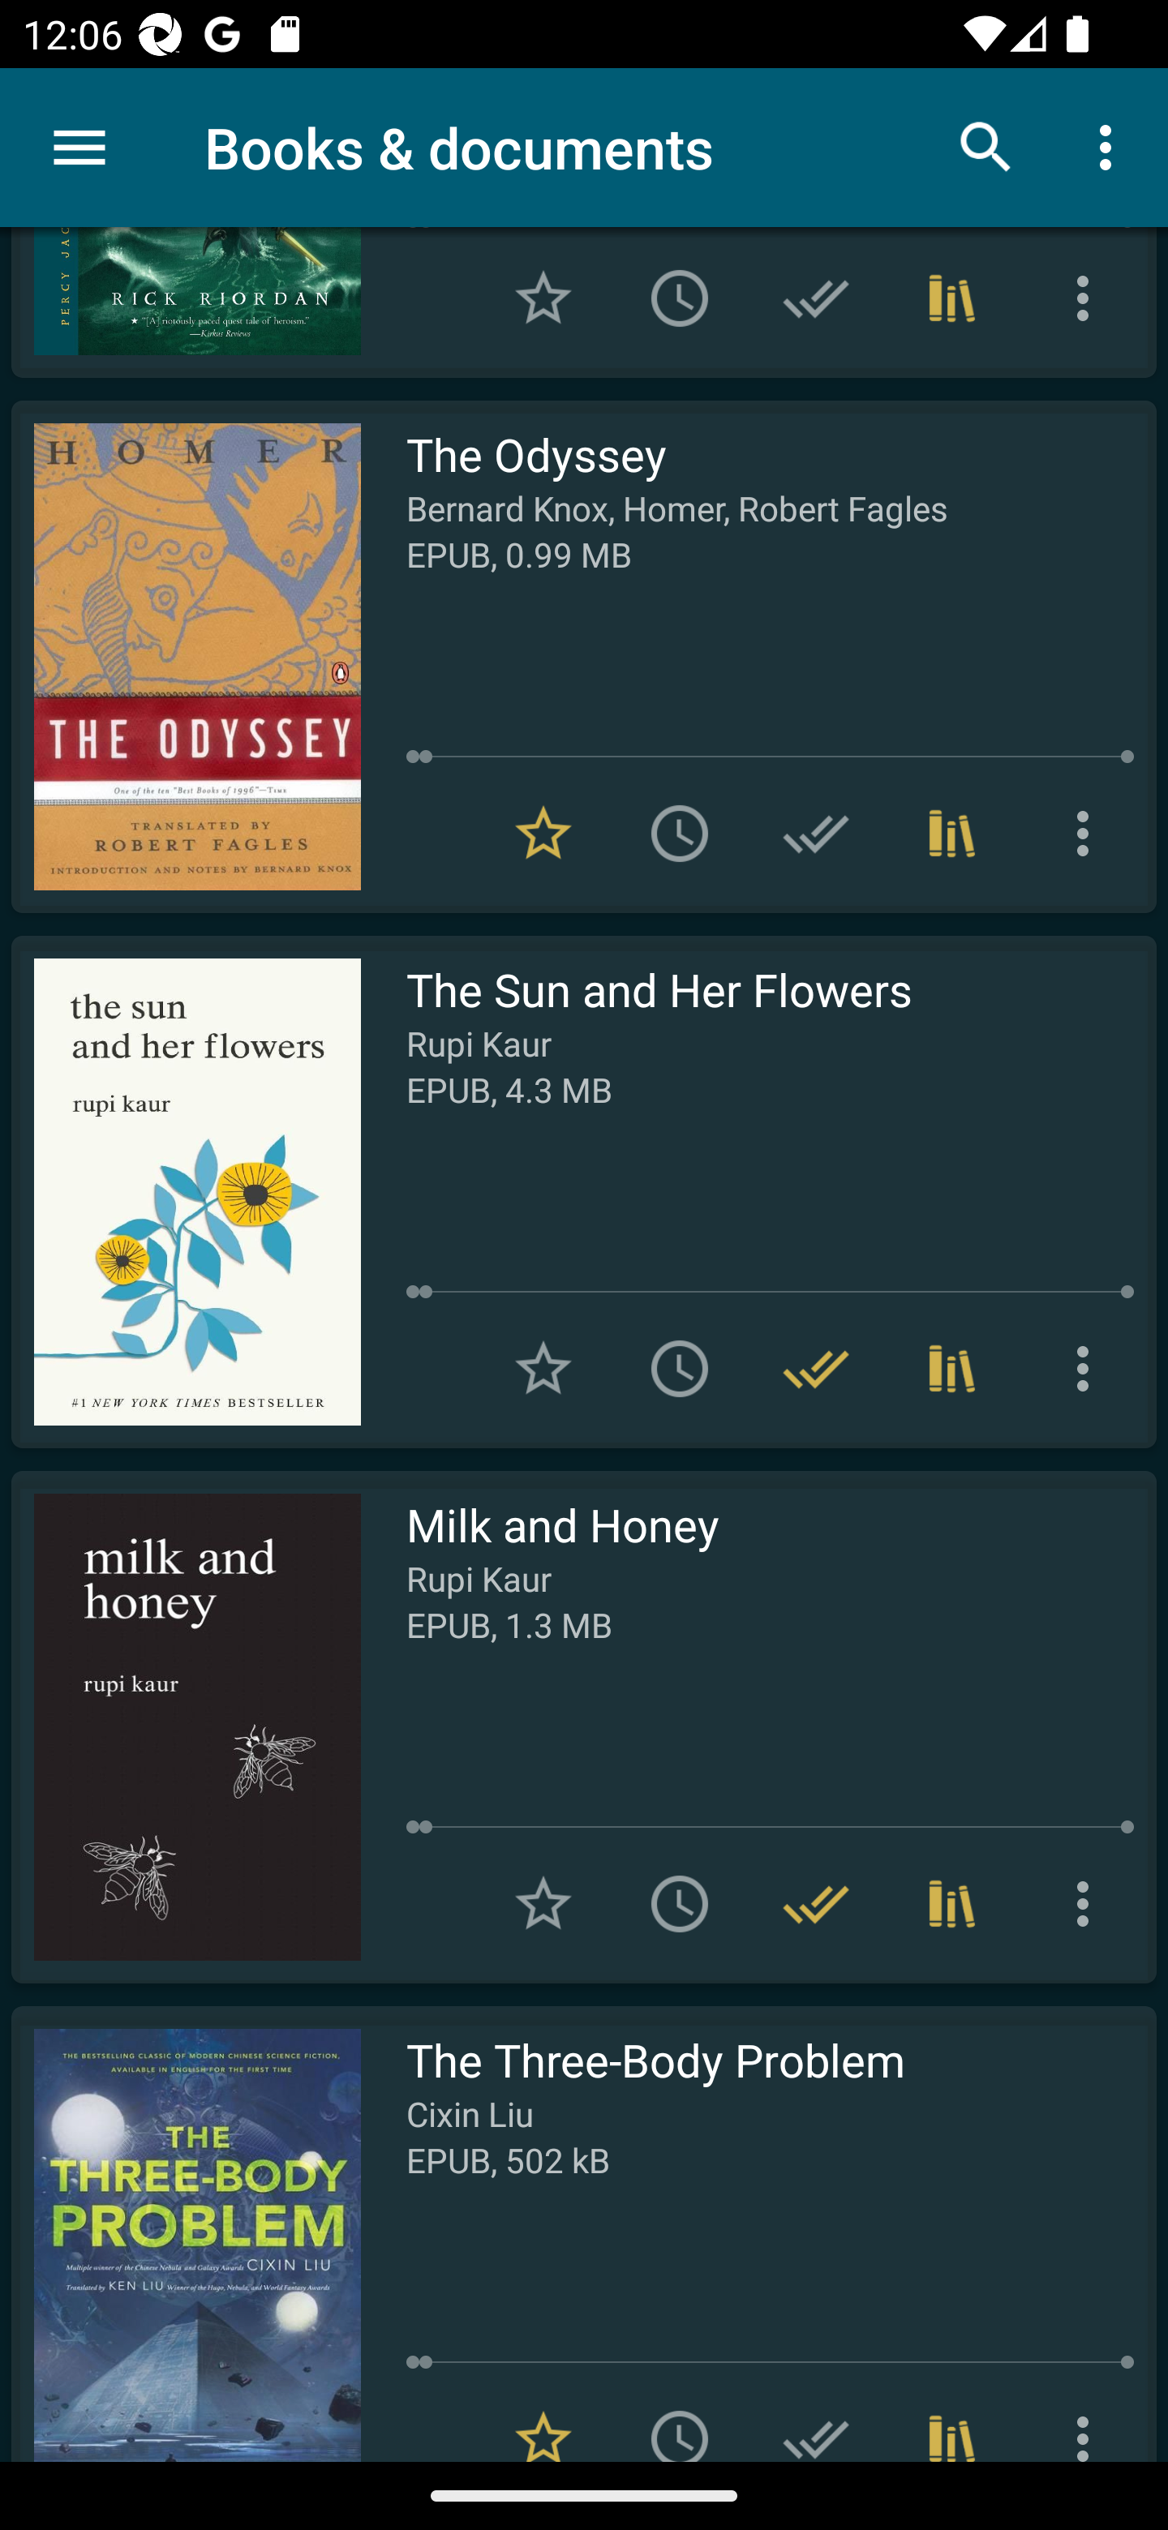  What do you see at coordinates (680, 1369) in the screenshot?
I see `Add to To read` at bounding box center [680, 1369].